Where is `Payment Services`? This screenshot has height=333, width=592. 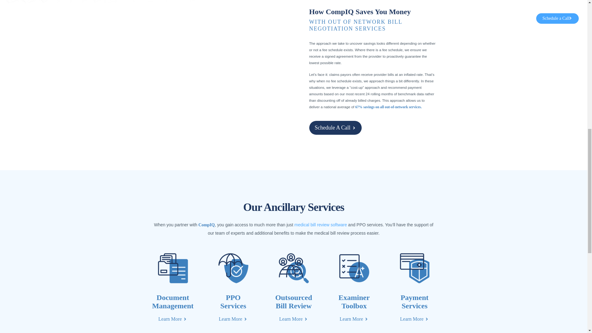
Payment Services is located at coordinates (414, 302).